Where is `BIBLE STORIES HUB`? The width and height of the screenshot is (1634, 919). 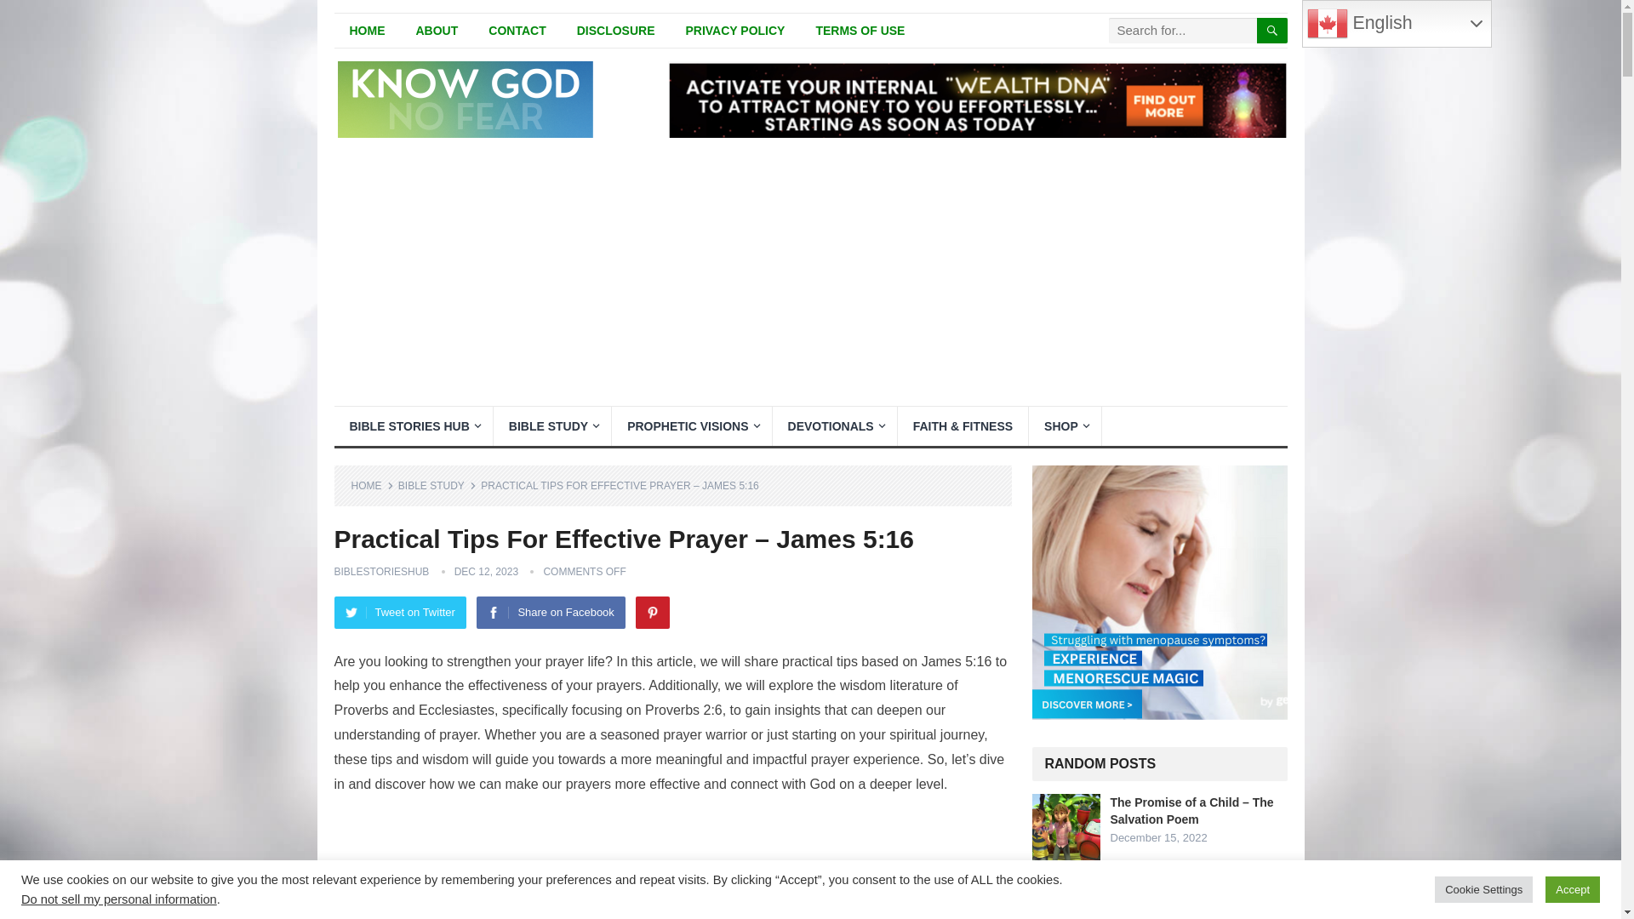
BIBLE STORIES HUB is located at coordinates (412, 425).